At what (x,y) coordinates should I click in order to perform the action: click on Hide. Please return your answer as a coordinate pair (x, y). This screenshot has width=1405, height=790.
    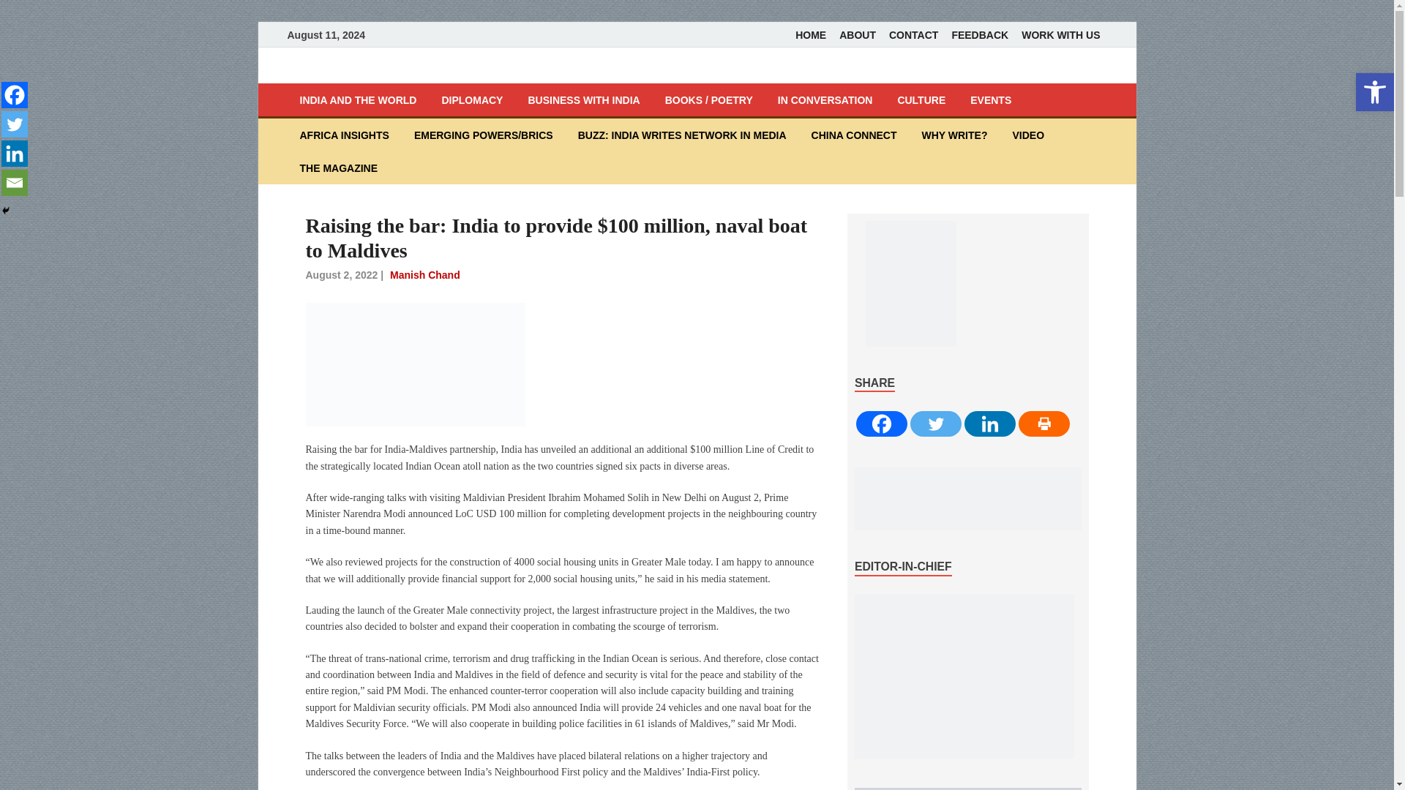
    Looking at the image, I should click on (6, 210).